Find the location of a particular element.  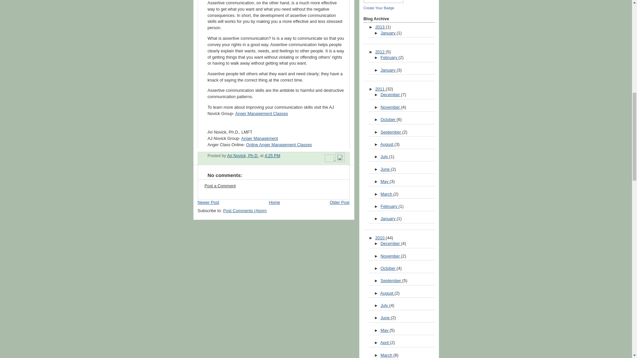

Newer Post is located at coordinates (208, 202).